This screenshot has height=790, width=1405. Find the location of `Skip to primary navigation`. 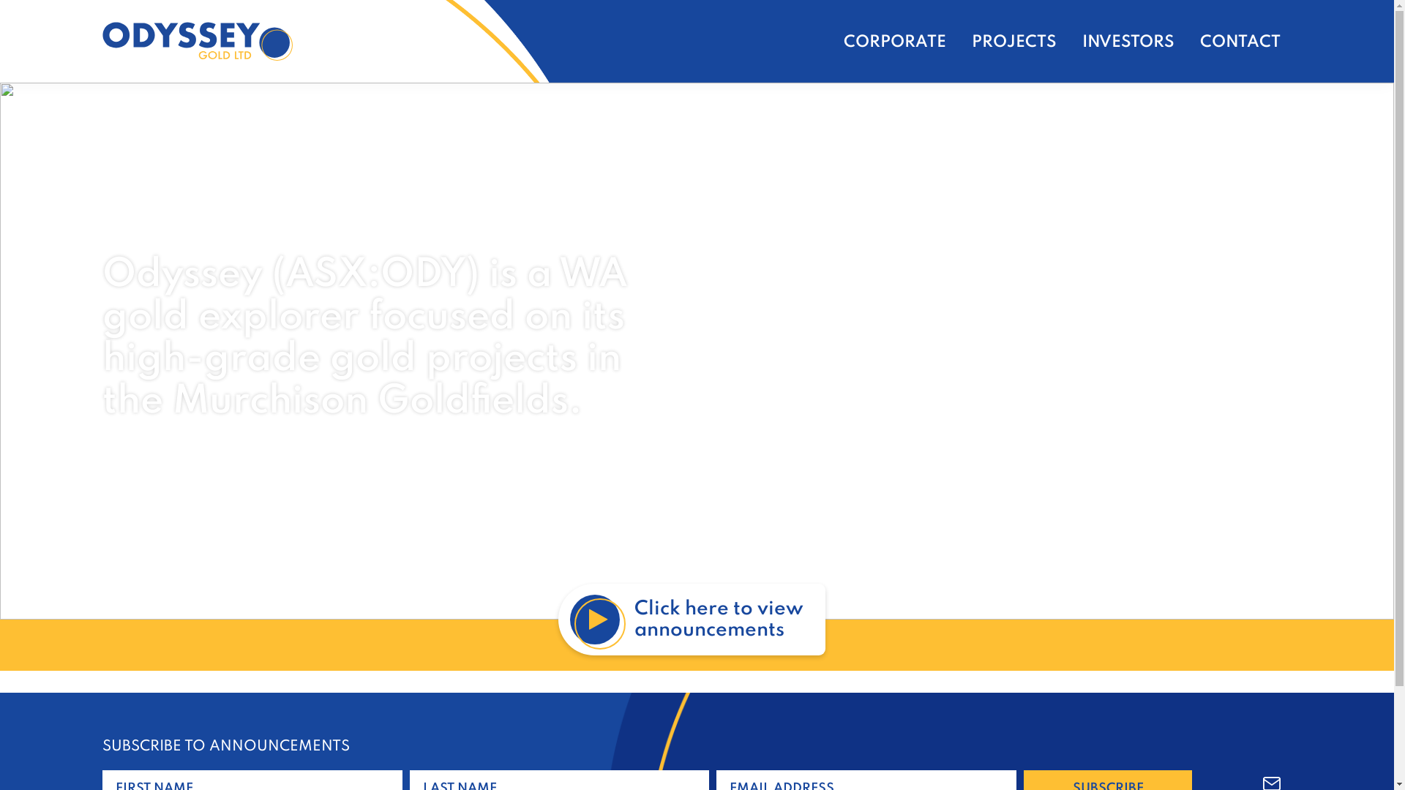

Skip to primary navigation is located at coordinates (0, 0).